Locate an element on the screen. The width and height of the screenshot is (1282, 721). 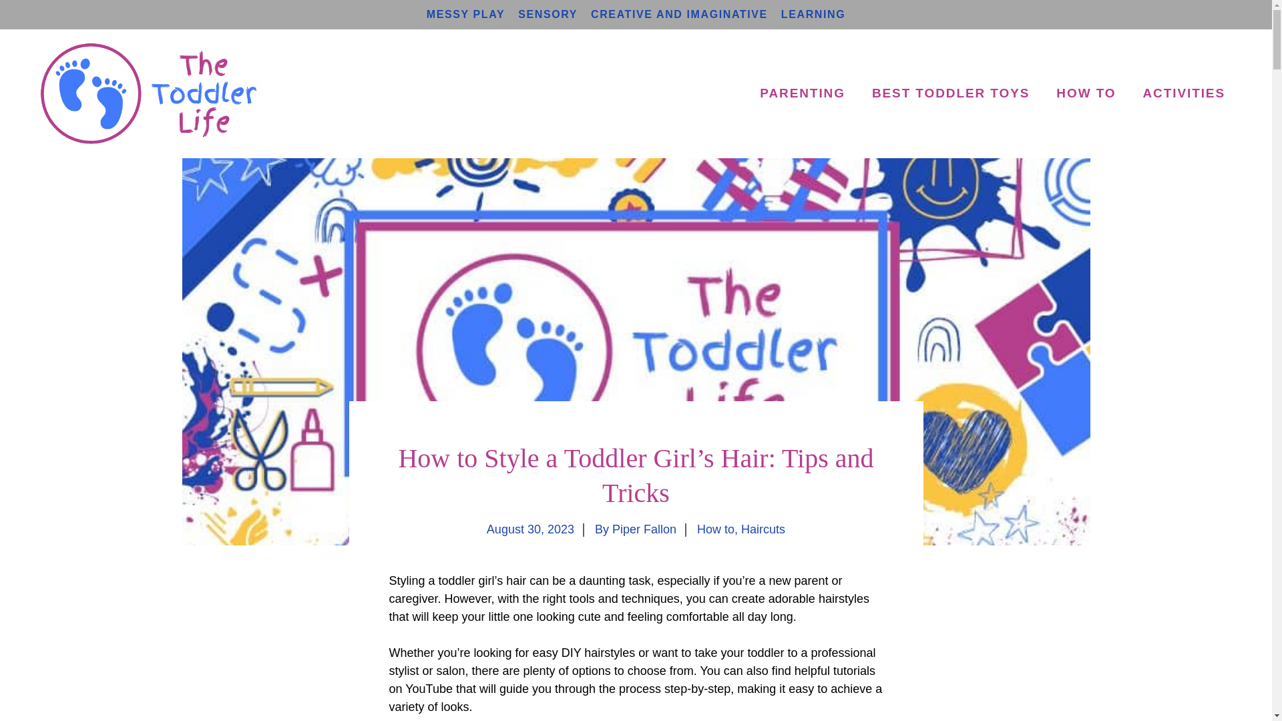
MESSY PLAY is located at coordinates (466, 14).